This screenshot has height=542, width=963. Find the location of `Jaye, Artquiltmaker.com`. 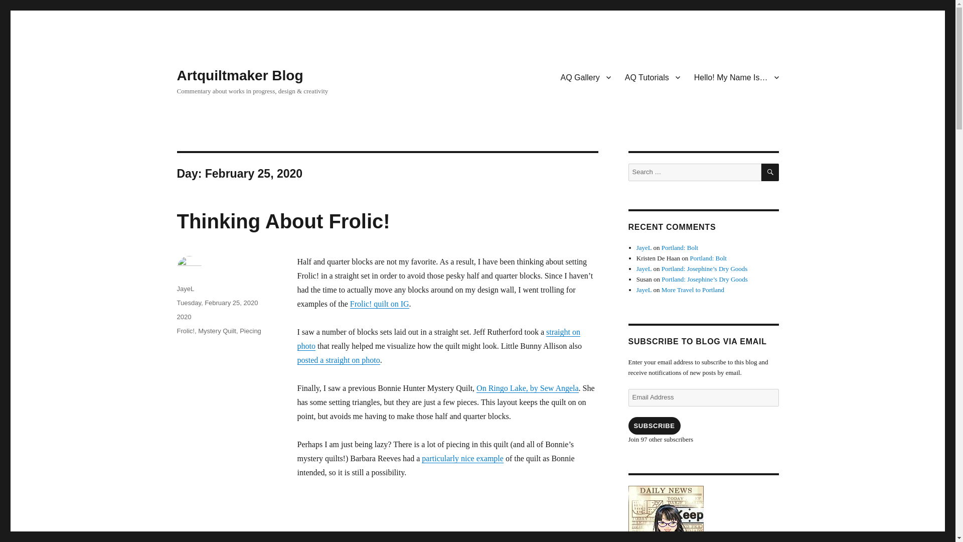

Jaye, Artquiltmaker.com is located at coordinates (703, 514).